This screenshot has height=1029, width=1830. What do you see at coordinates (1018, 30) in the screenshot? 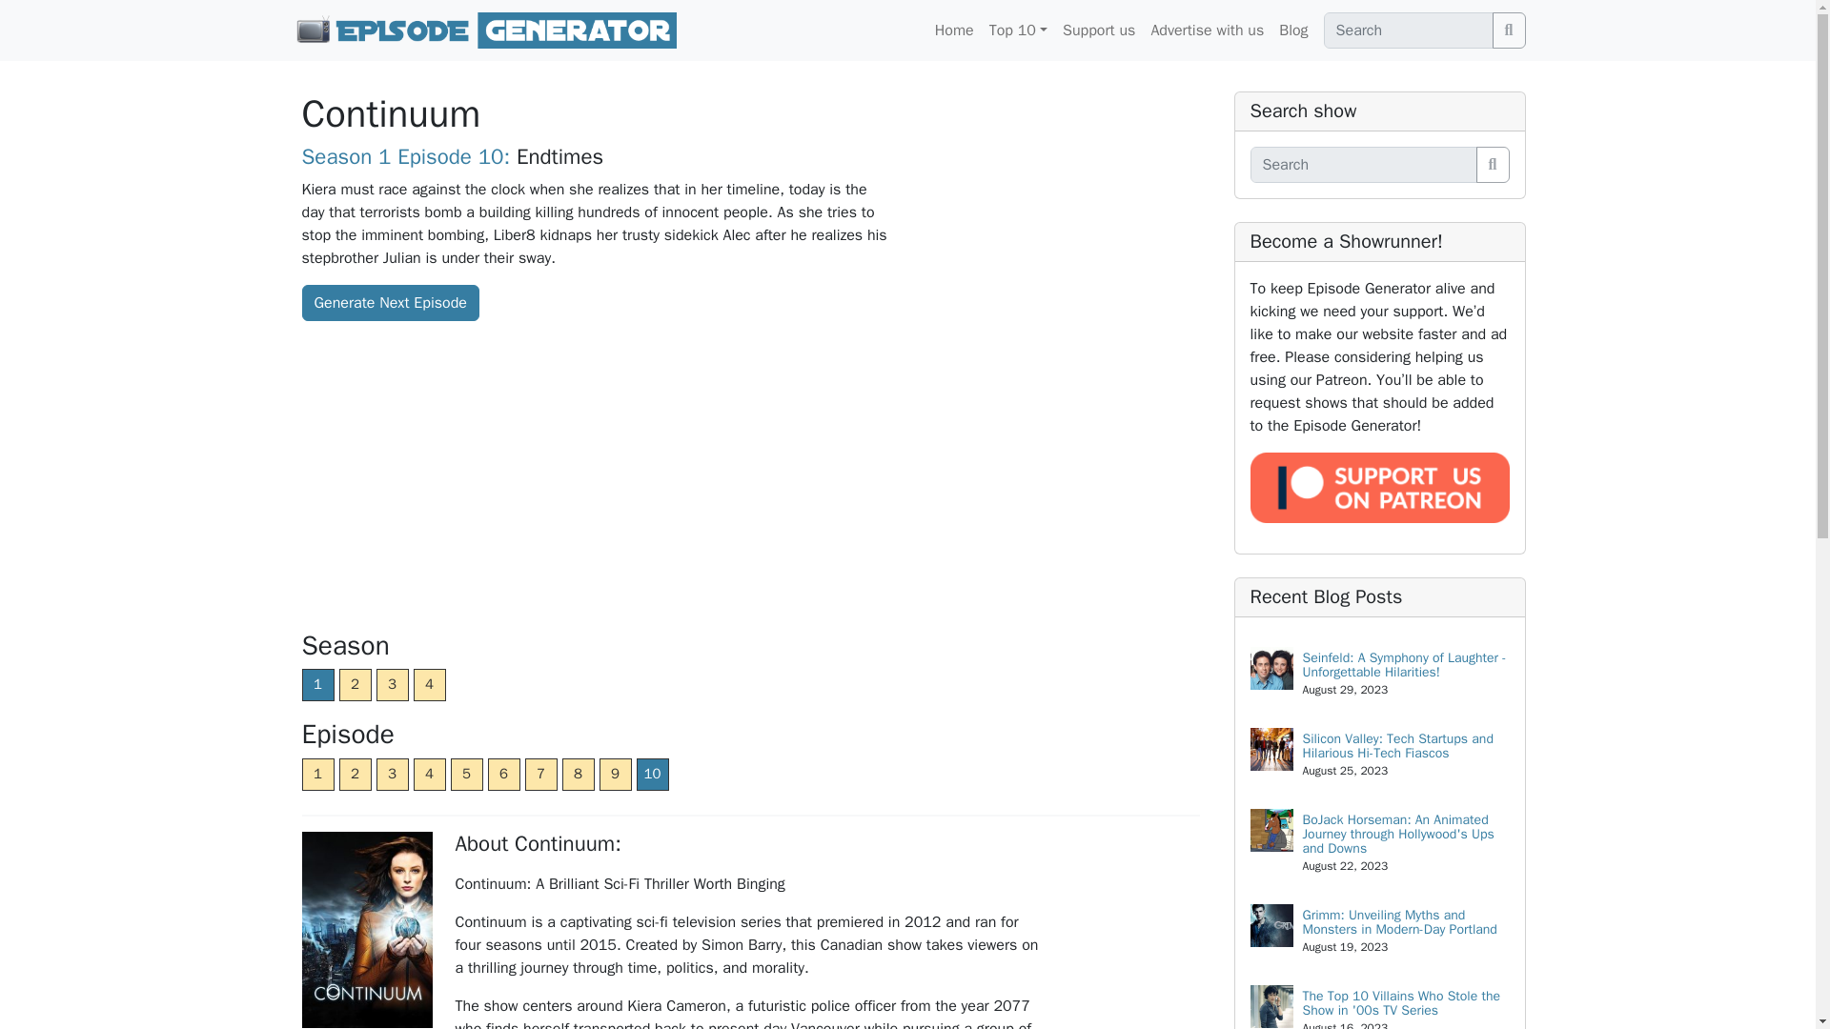
I see `Top 10` at bounding box center [1018, 30].